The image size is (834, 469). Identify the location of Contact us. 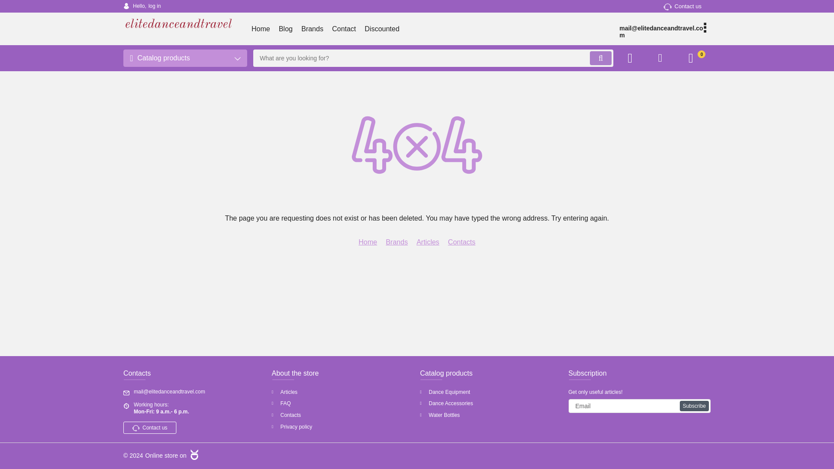
(682, 6).